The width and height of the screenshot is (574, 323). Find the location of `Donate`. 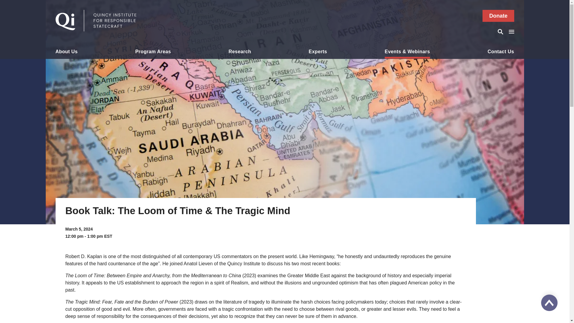

Donate is located at coordinates (498, 16).